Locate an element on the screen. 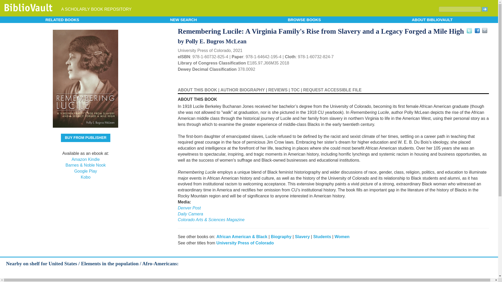 The image size is (502, 282). NEW SEARCH is located at coordinates (184, 19).